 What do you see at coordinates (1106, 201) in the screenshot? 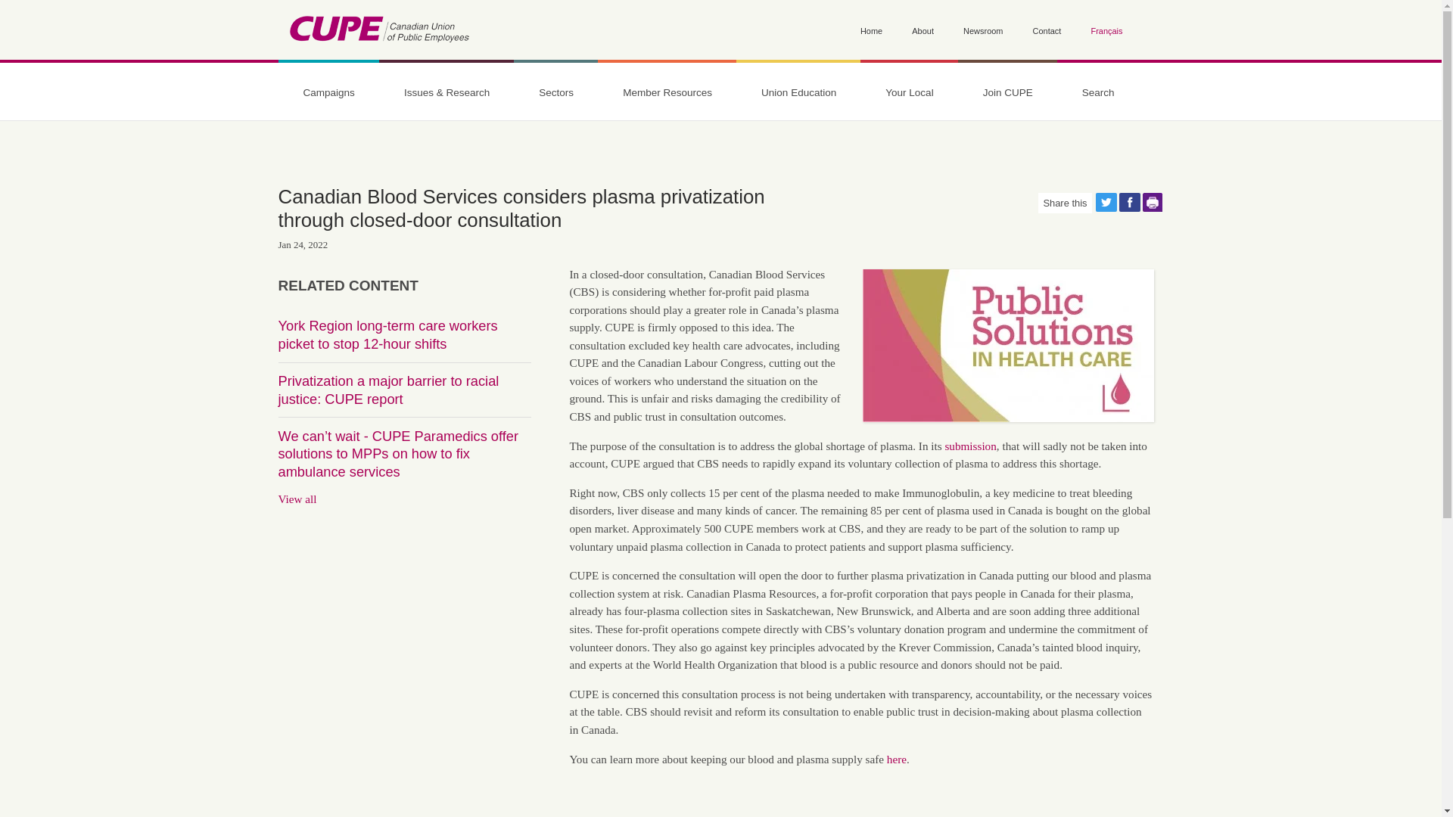
I see `Share this page on Twitter` at bounding box center [1106, 201].